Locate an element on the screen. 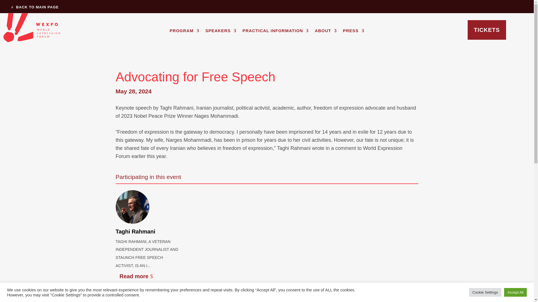  PRACTICAL INFORMATION is located at coordinates (275, 32).